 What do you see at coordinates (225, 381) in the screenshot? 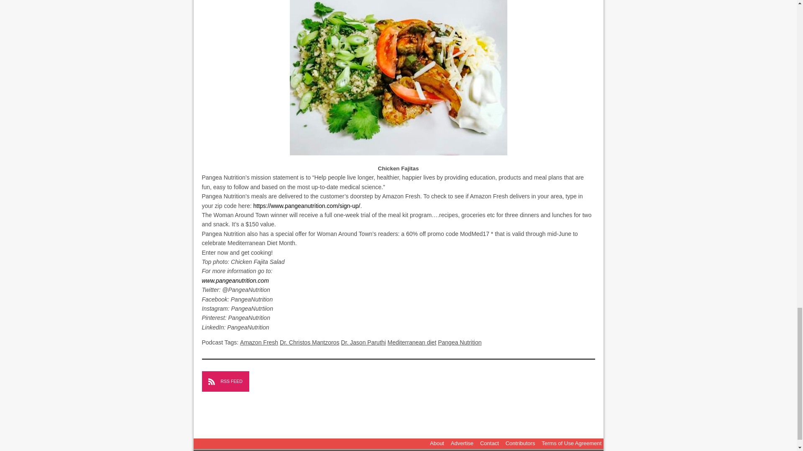
I see `RSS FEED` at bounding box center [225, 381].